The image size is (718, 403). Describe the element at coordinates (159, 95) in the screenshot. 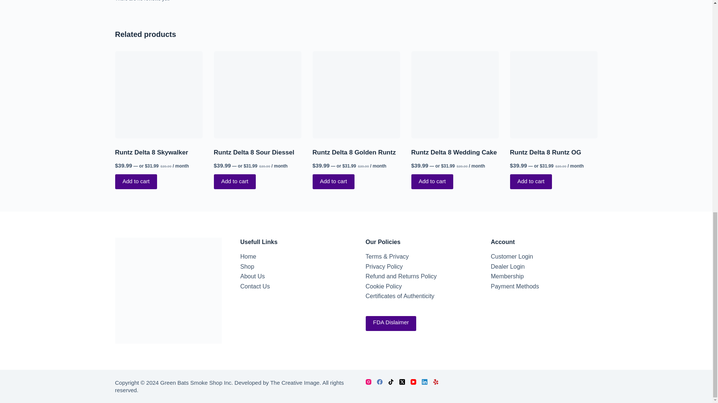

I see `Runtz  Delta 8  Skywalker 1` at that location.